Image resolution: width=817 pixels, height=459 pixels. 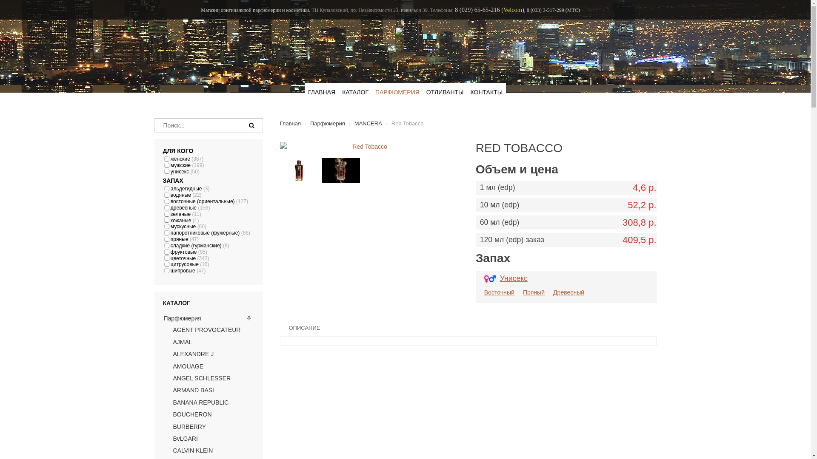 I want to click on ALEXANDRE J, so click(x=193, y=354).